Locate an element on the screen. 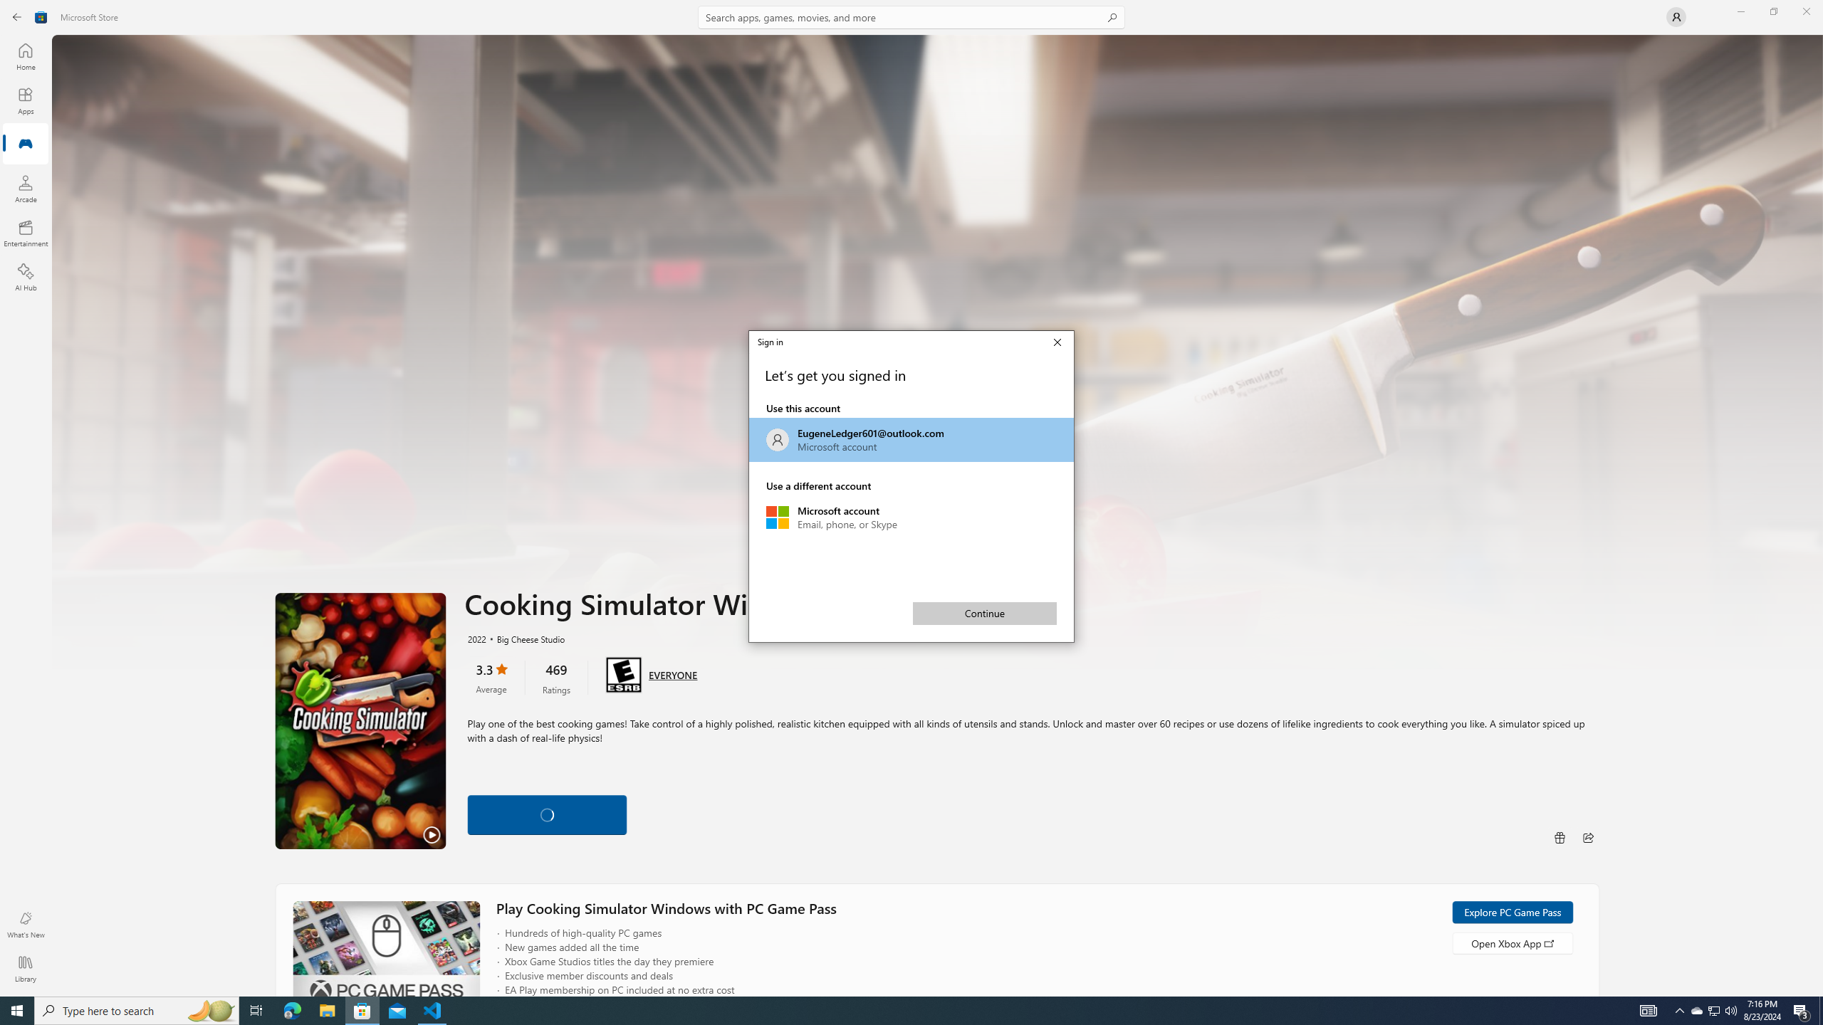 This screenshot has height=1025, width=1823. Start is located at coordinates (1588, 837).